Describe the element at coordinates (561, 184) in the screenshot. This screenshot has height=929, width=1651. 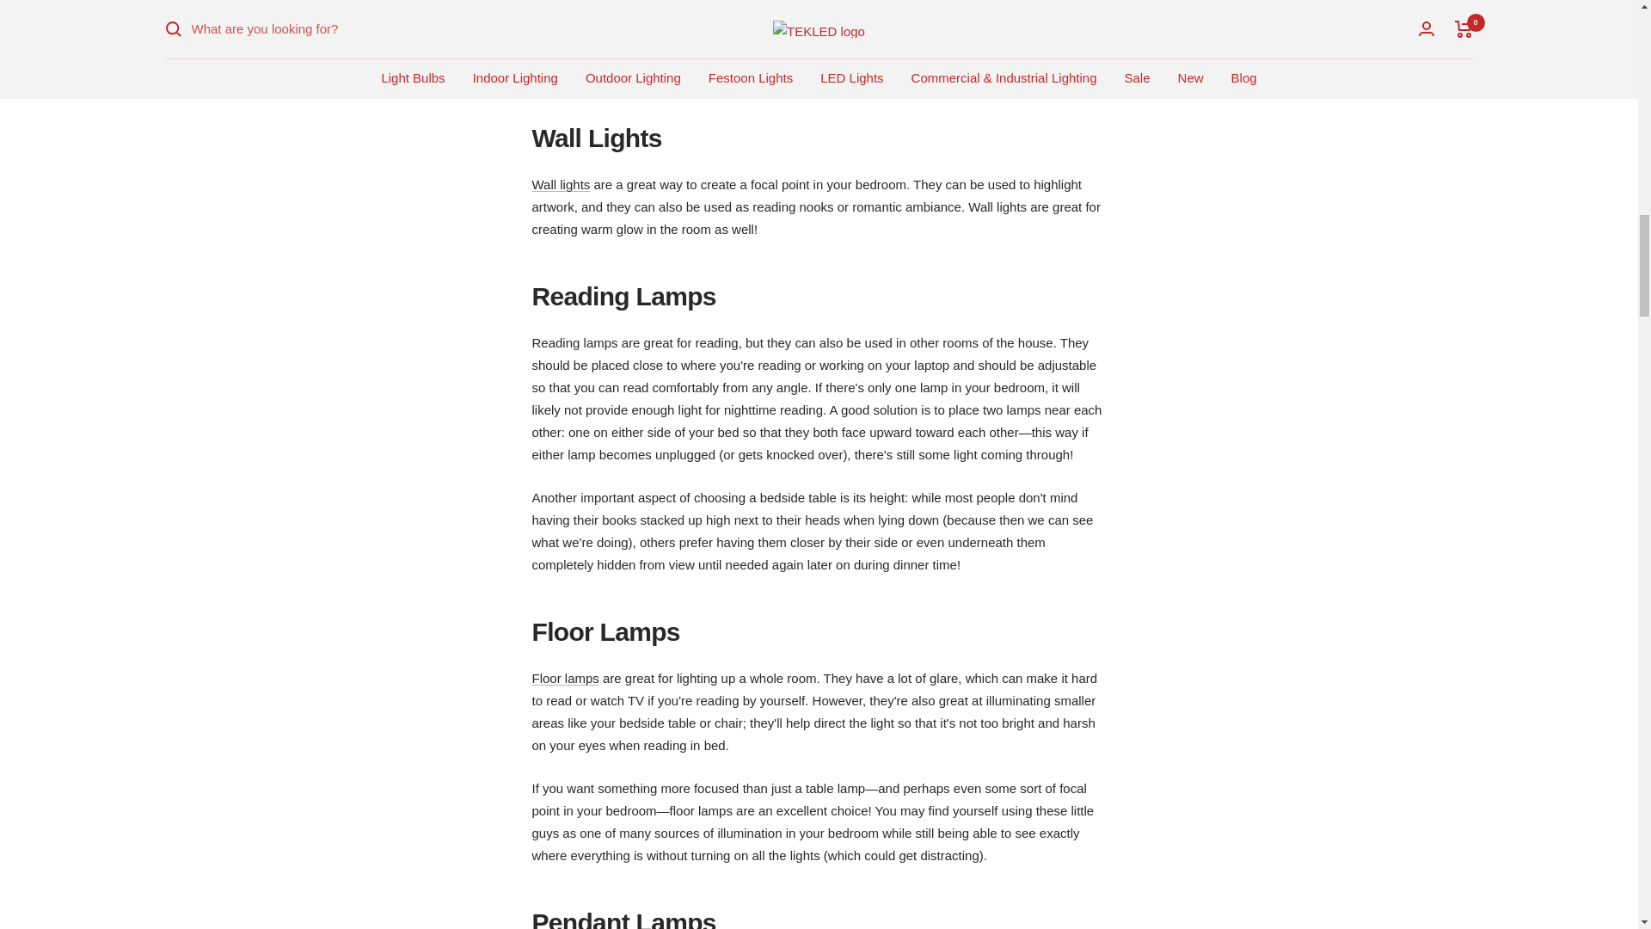
I see `TEKLED Wall Light Fixtures` at that location.